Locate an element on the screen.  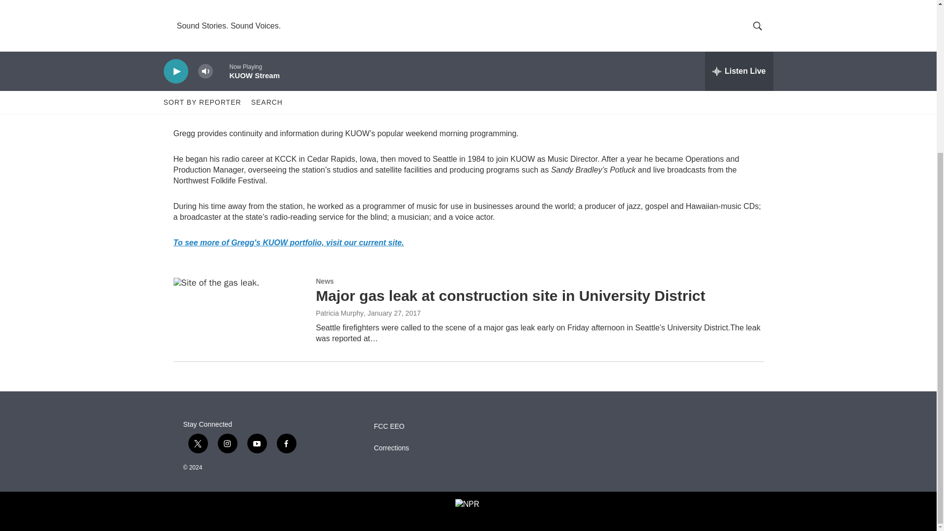
twitter is located at coordinates (198, 443).